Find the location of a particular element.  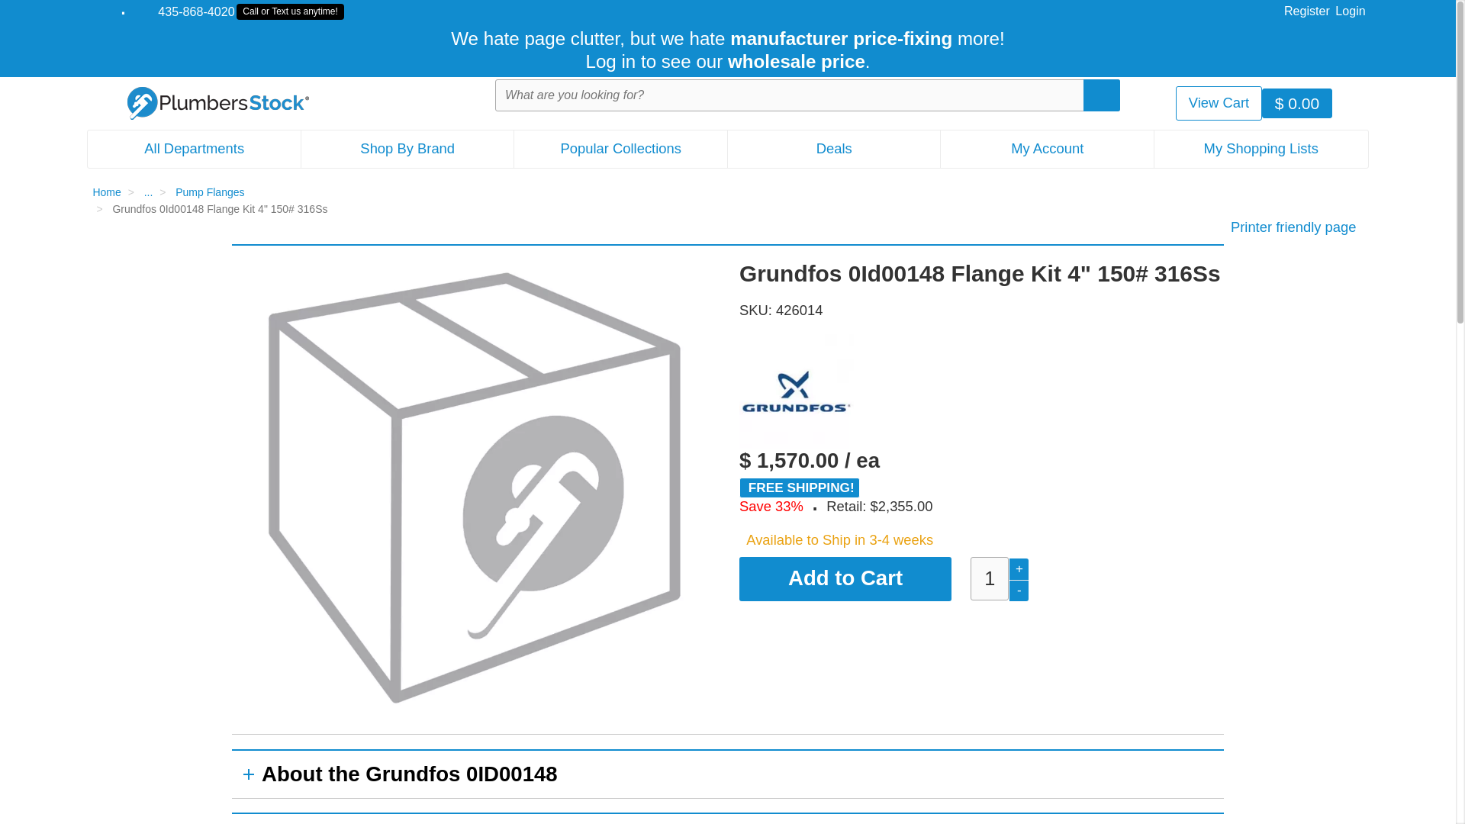

Register is located at coordinates (1307, 9).